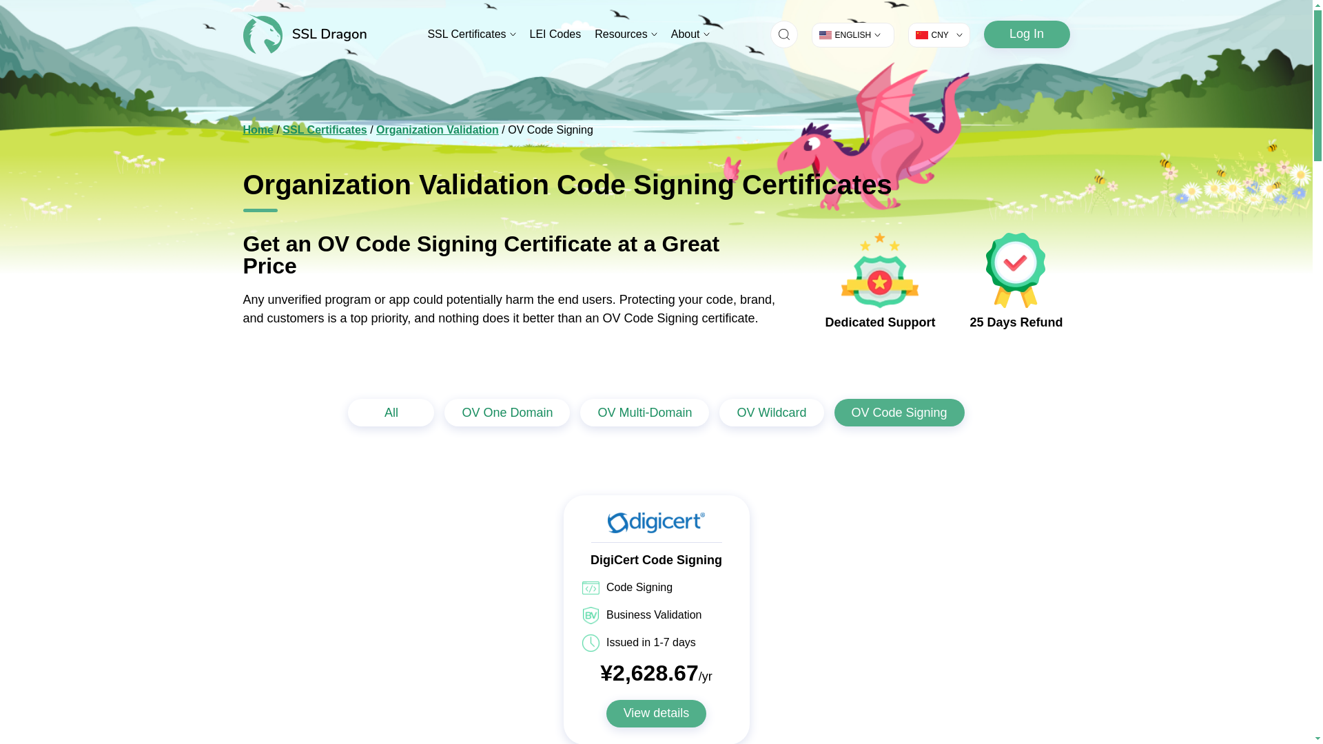 Image resolution: width=1323 pixels, height=744 pixels. What do you see at coordinates (304, 34) in the screenshot?
I see `SSL Dragon Logo` at bounding box center [304, 34].